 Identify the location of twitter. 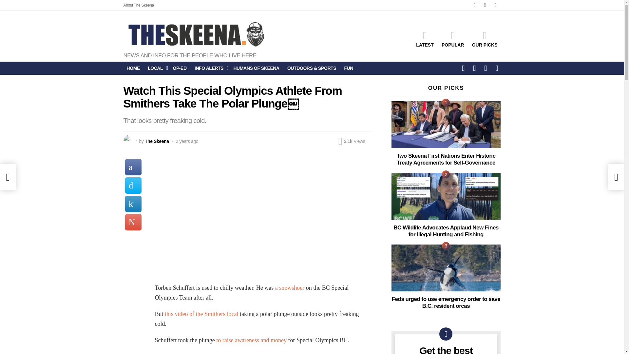
(485, 5).